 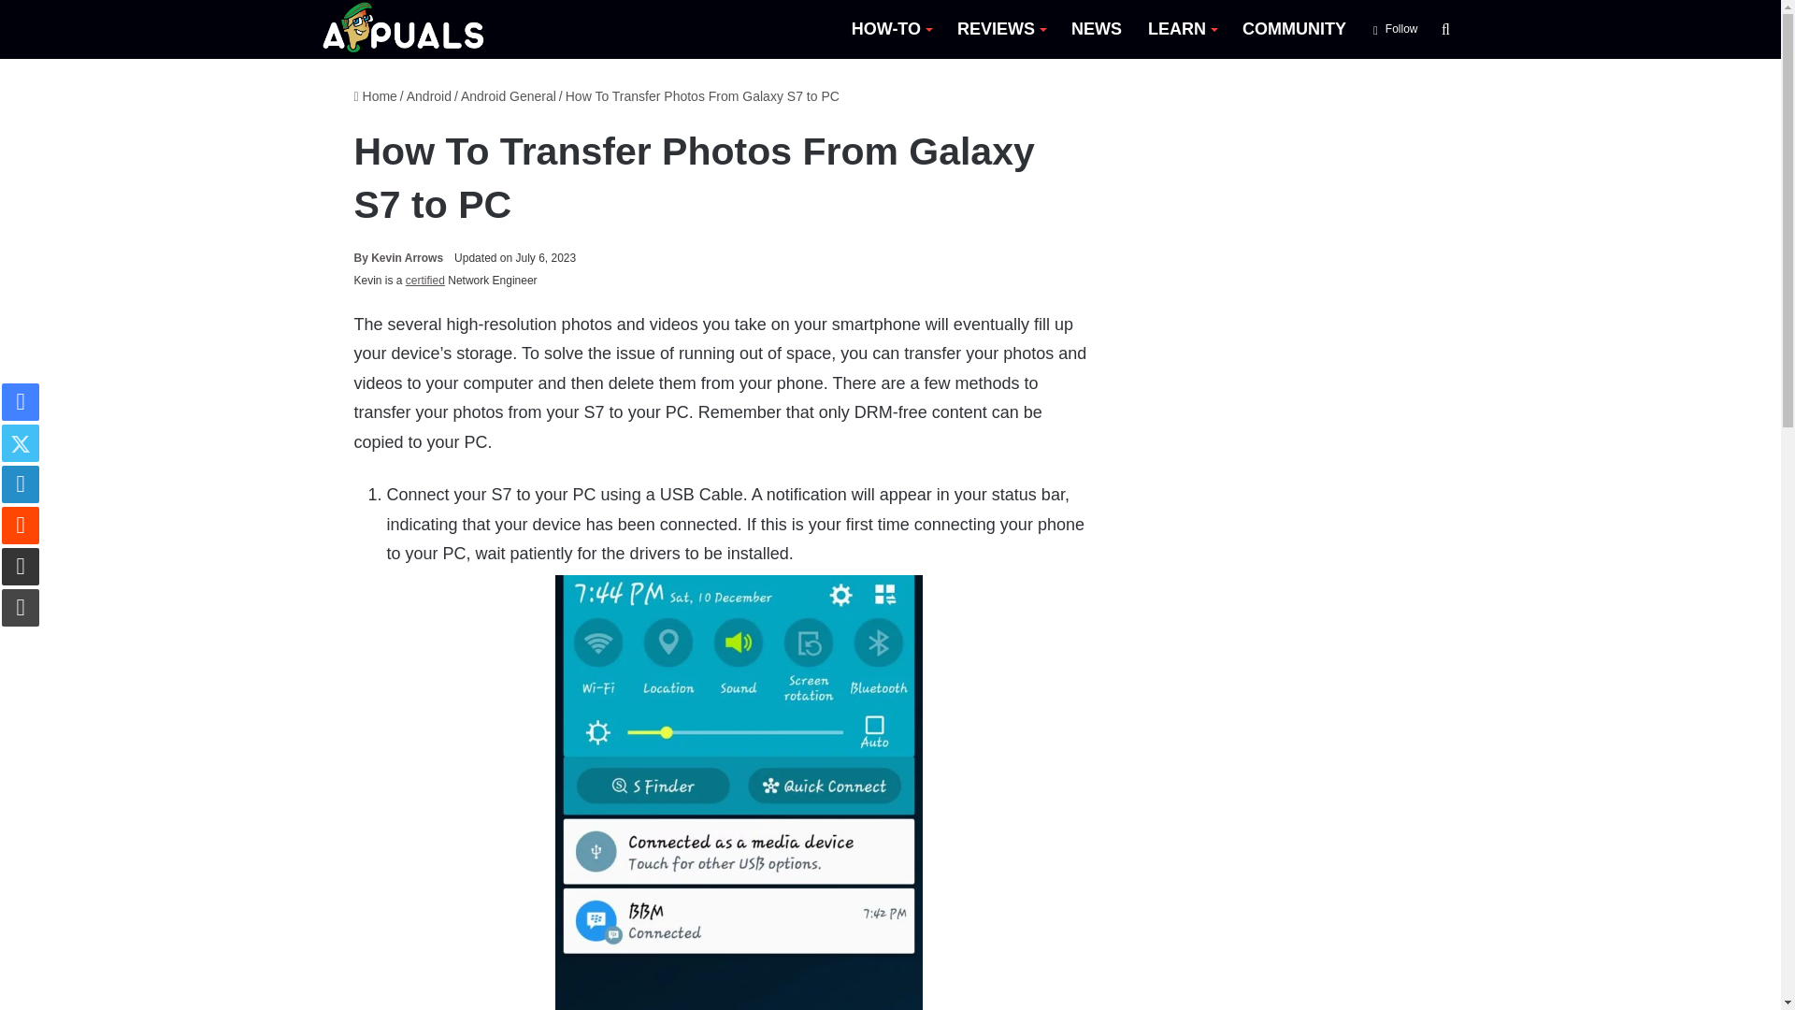 I want to click on HOW-TO, so click(x=890, y=29).